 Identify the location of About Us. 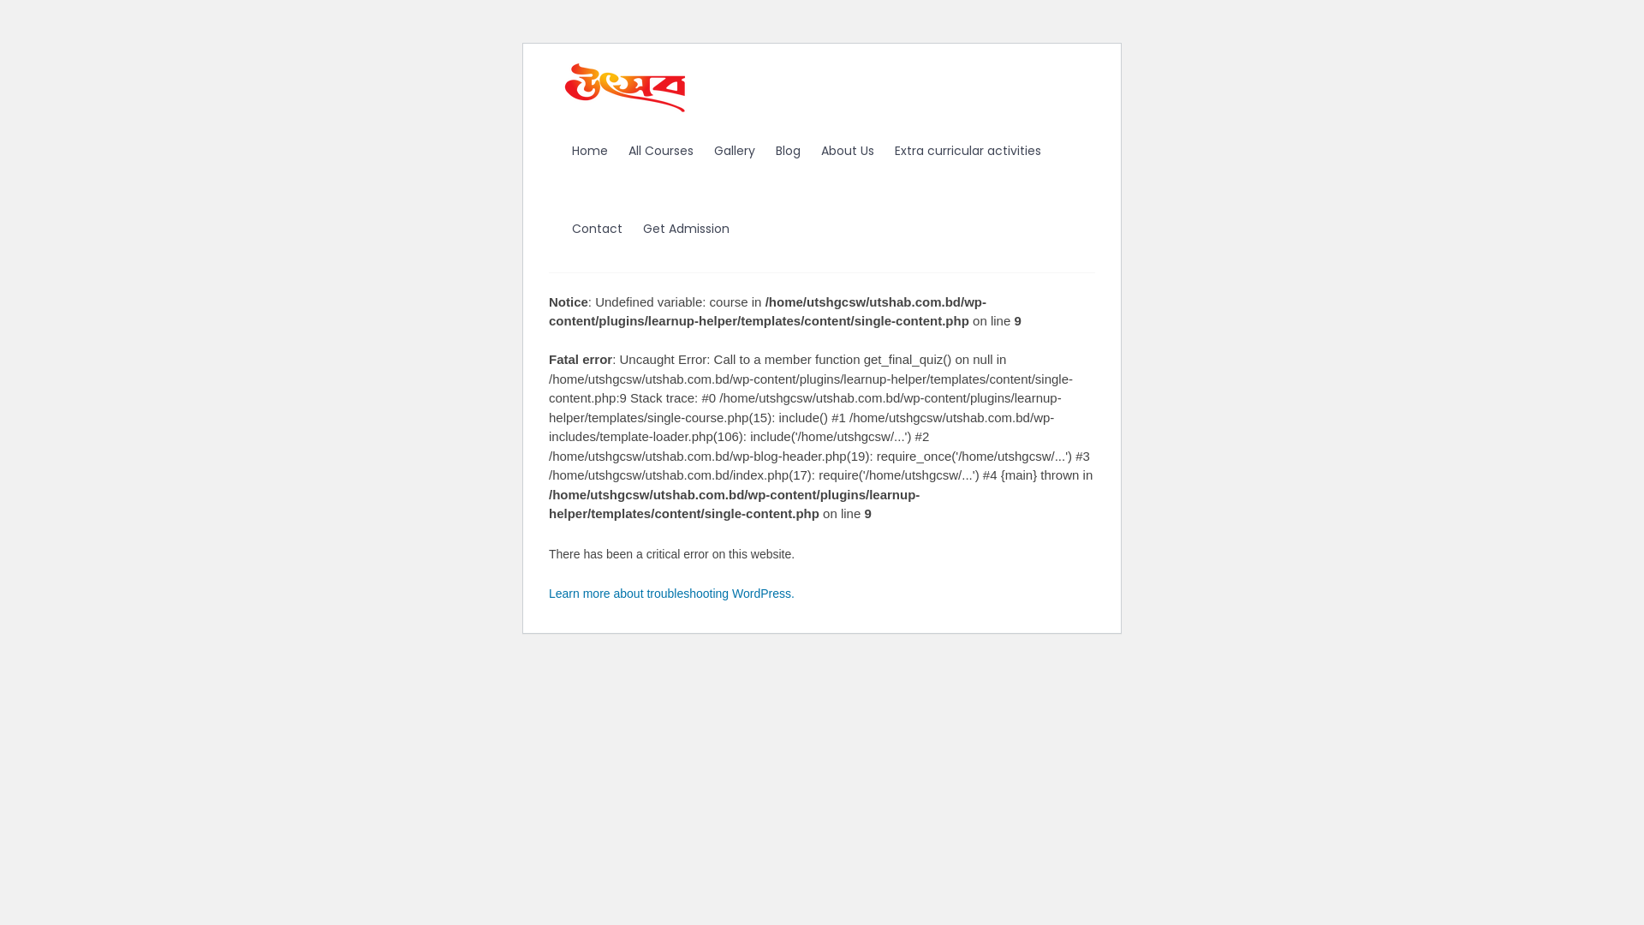
(848, 151).